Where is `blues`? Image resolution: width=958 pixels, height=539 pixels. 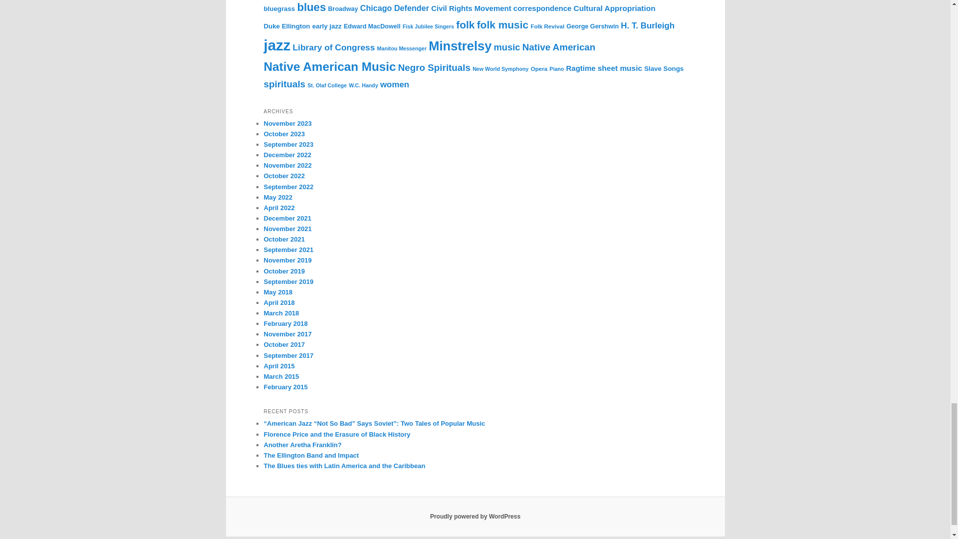 blues is located at coordinates (311, 7).